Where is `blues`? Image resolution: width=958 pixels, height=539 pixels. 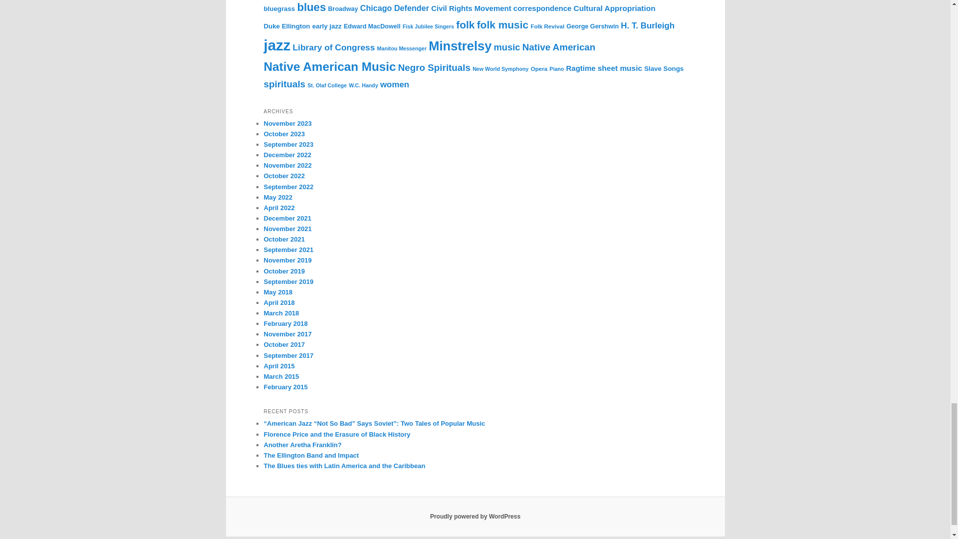 blues is located at coordinates (311, 7).